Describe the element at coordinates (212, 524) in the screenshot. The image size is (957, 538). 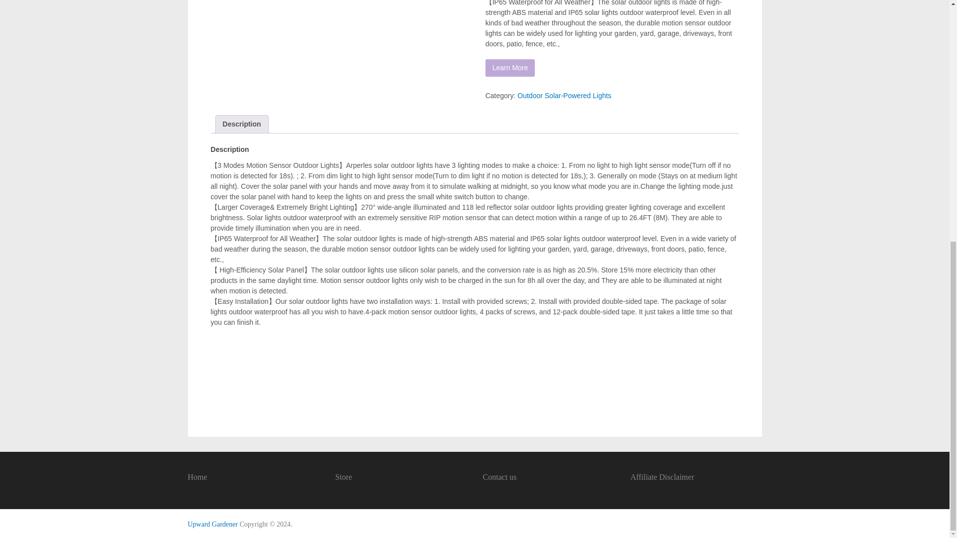
I see ` Your home for vertical indoor farming and gardening` at that location.